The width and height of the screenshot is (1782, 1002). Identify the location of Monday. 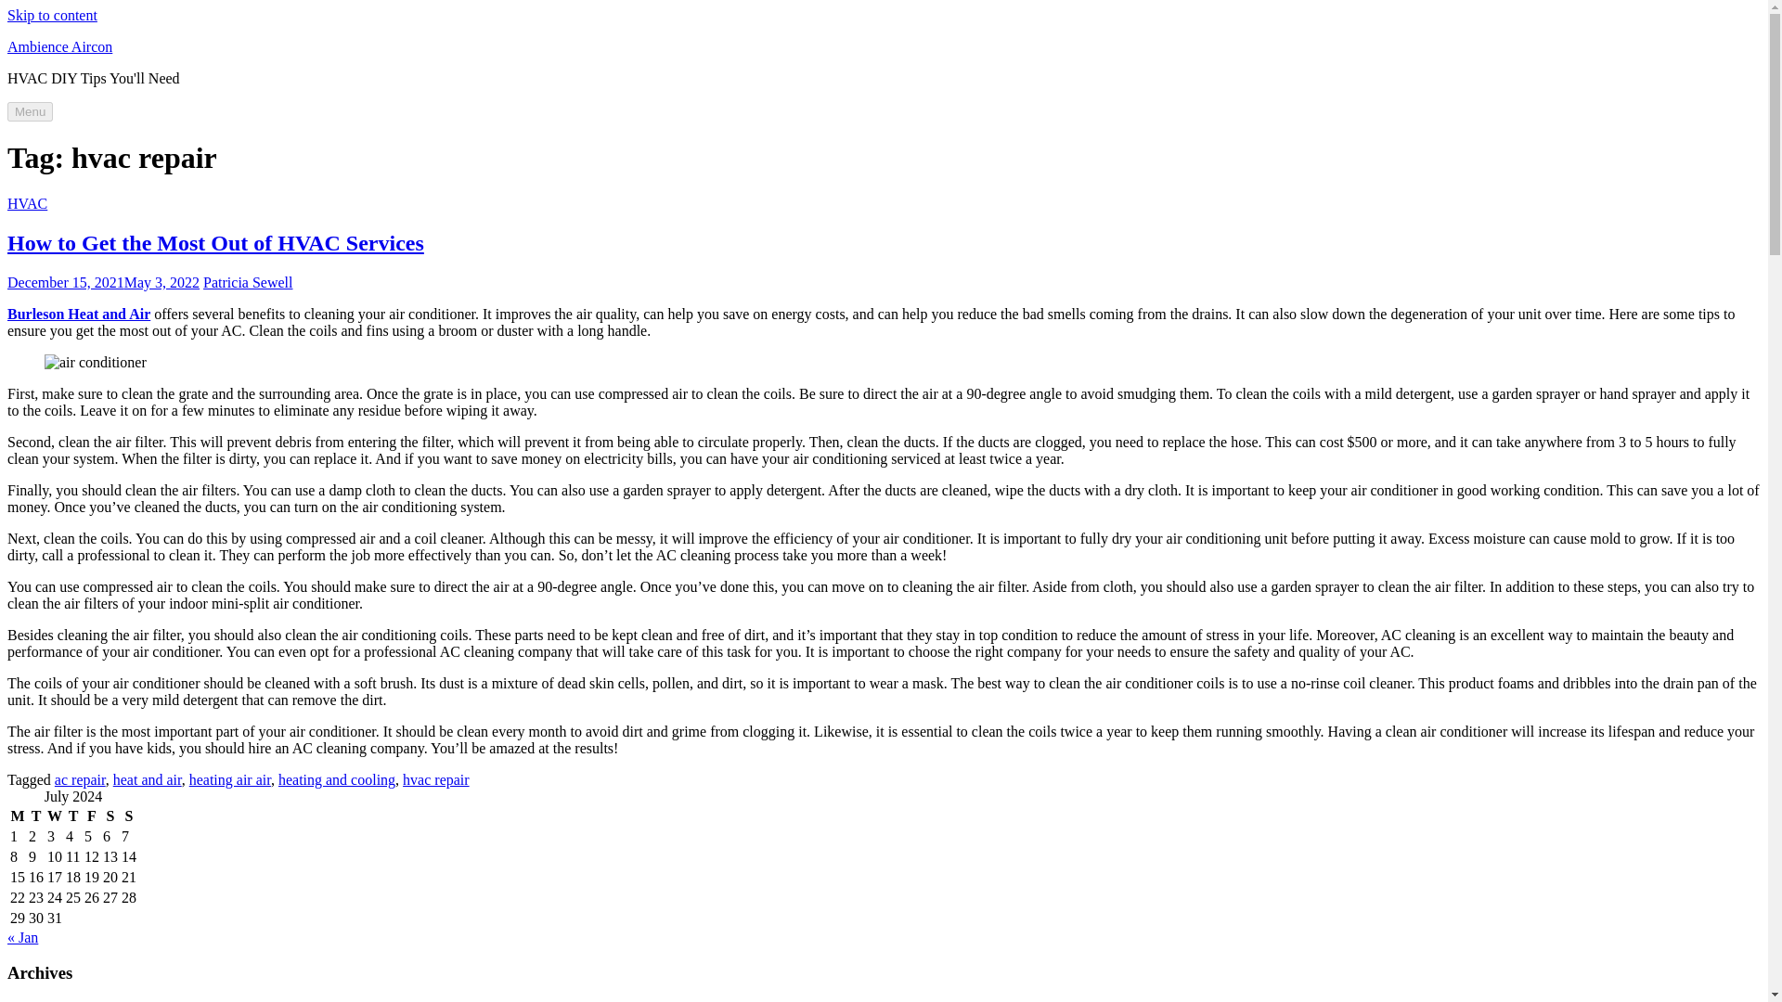
(17, 816).